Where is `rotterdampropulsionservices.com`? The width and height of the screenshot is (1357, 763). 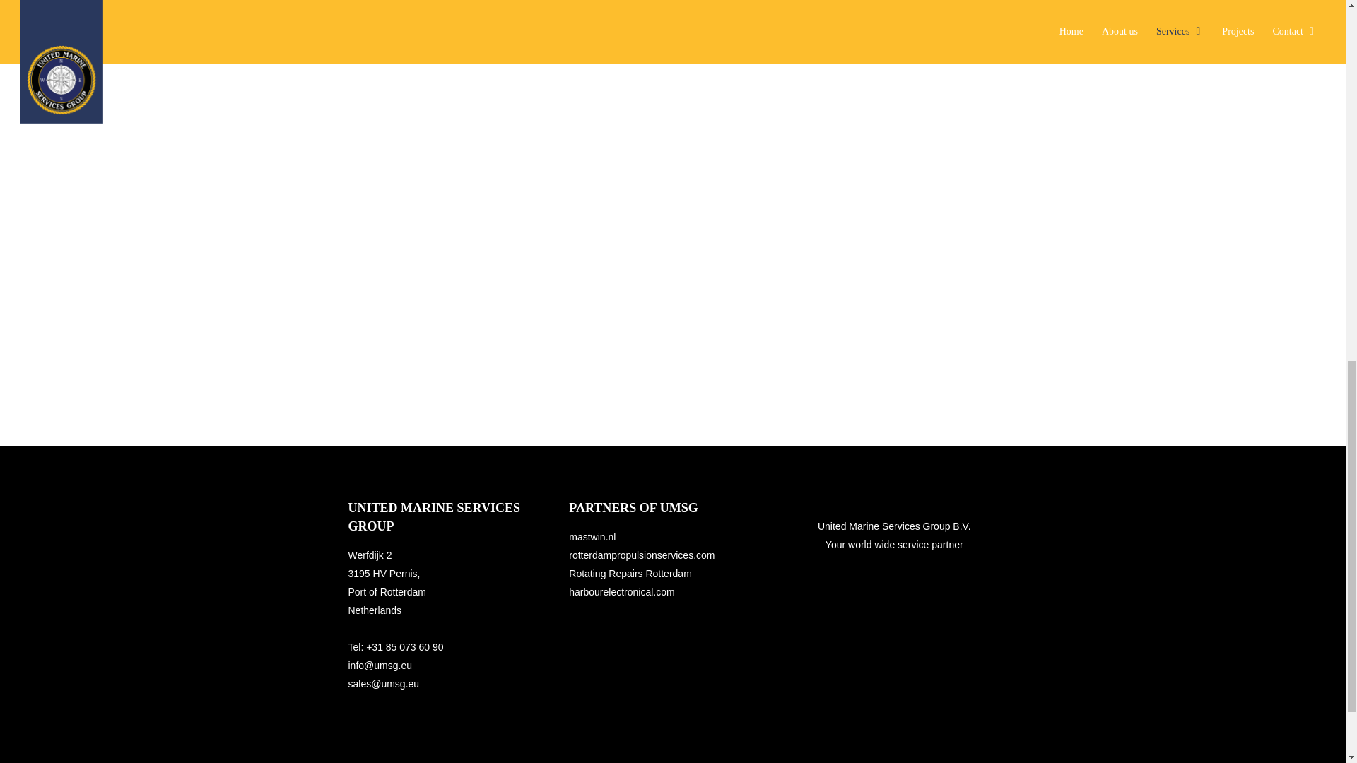
rotterdampropulsionservices.com is located at coordinates (642, 555).